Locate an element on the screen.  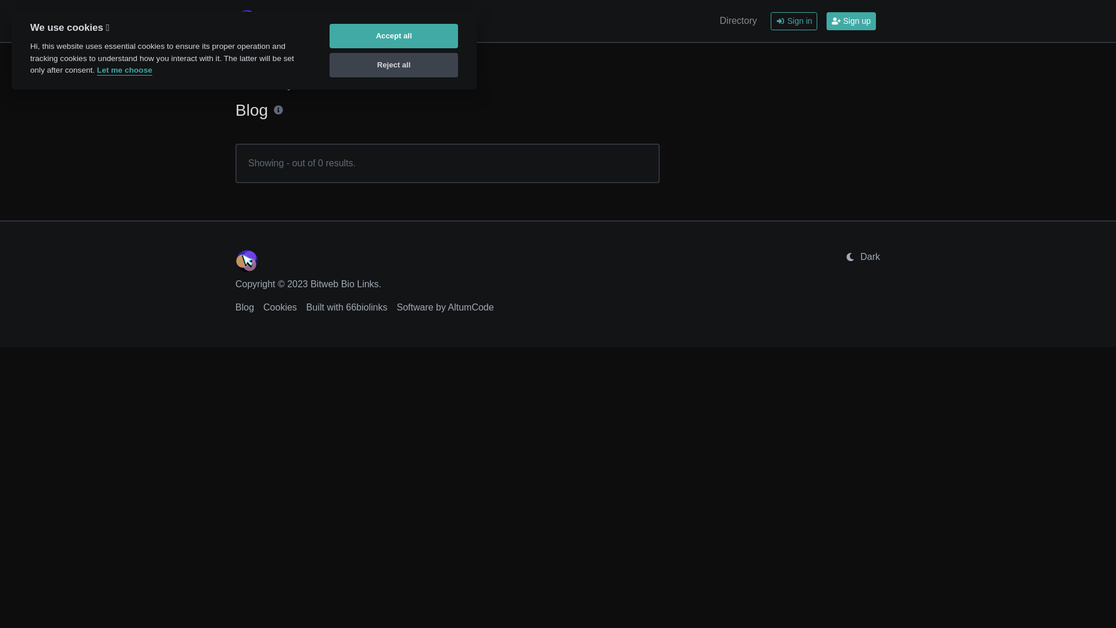
Sign in is located at coordinates (794, 21).